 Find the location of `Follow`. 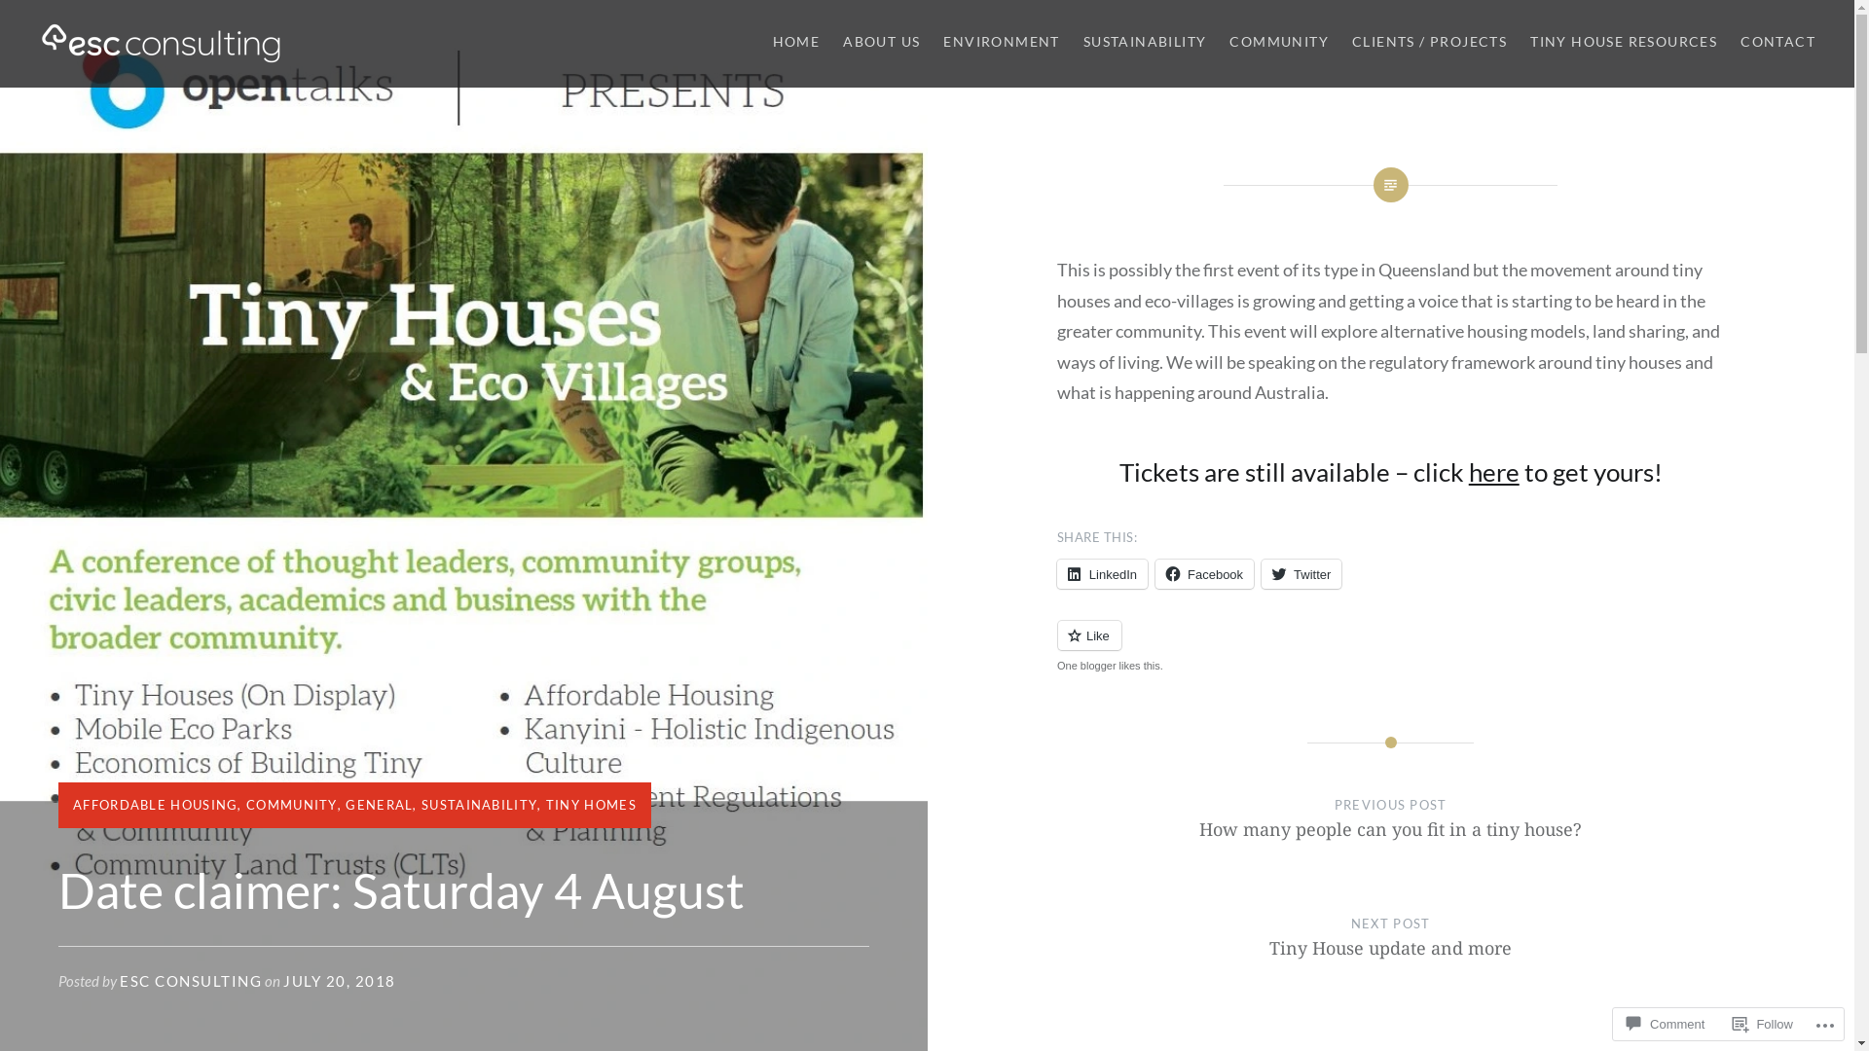

Follow is located at coordinates (1763, 1024).